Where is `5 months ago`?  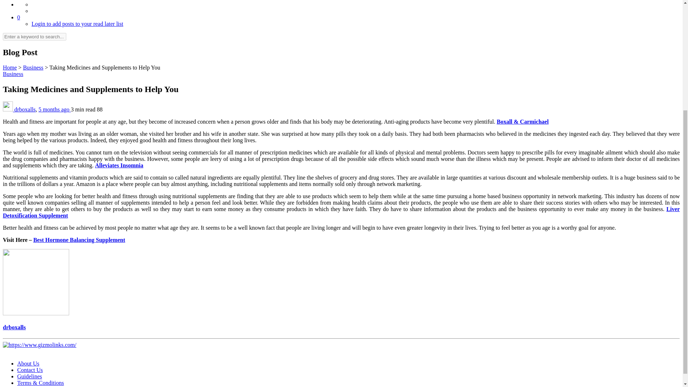 5 months ago is located at coordinates (54, 110).